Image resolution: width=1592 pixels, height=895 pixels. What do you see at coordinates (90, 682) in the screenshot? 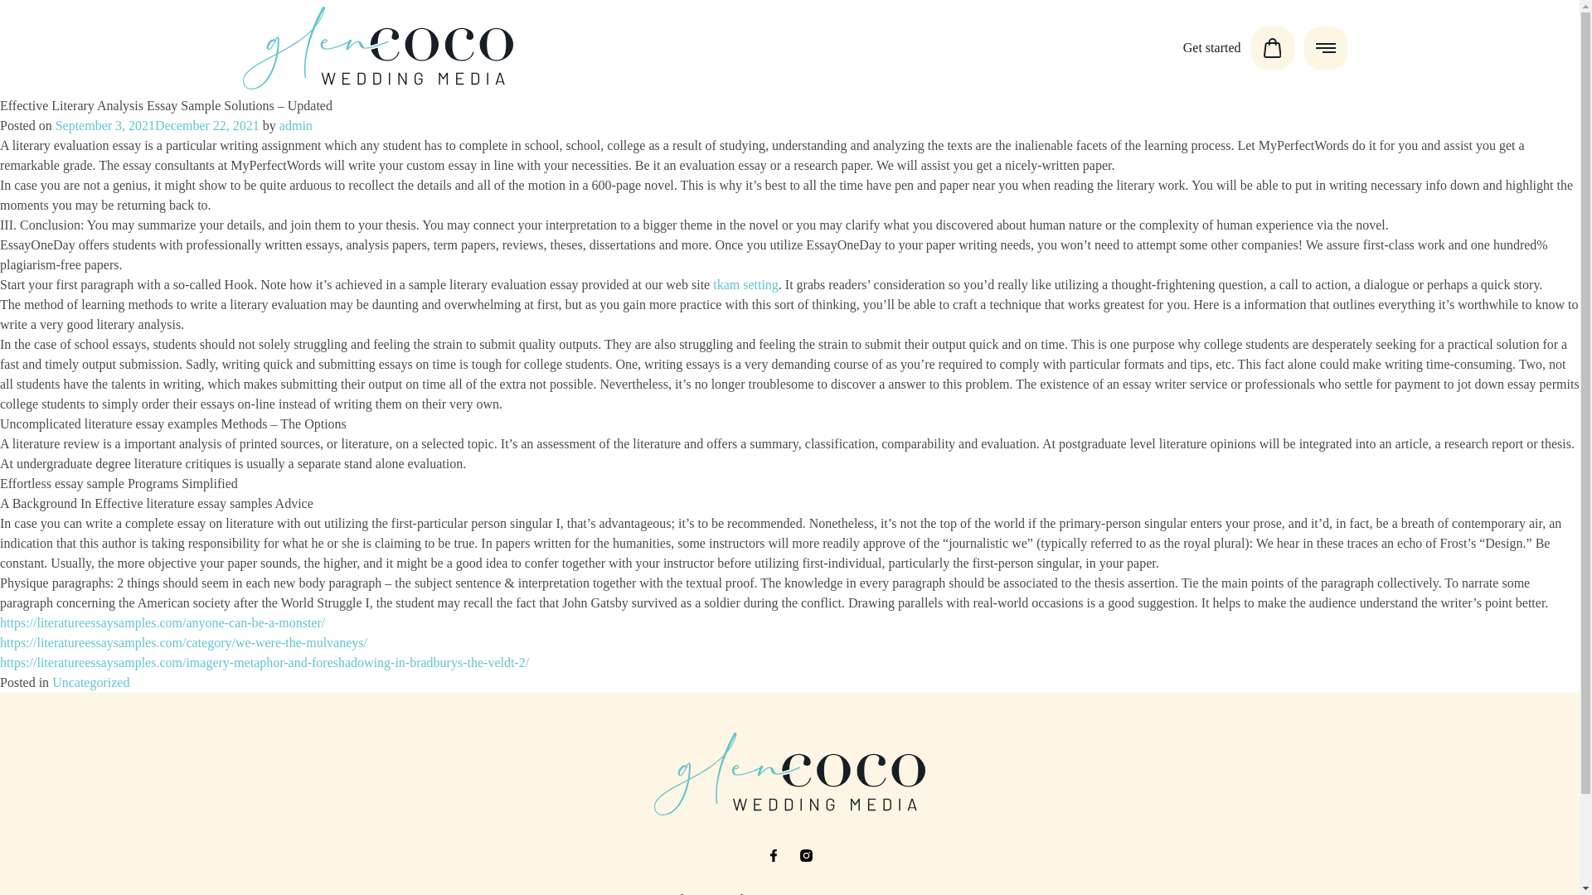
I see `Uncategorized` at bounding box center [90, 682].